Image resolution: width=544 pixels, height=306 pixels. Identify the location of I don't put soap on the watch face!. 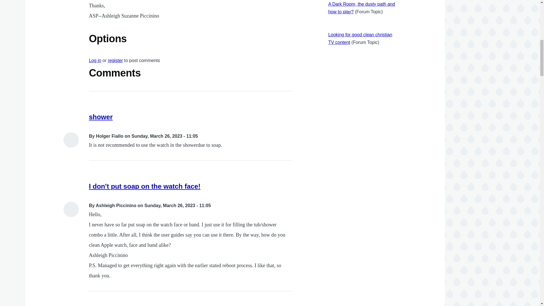
(145, 186).